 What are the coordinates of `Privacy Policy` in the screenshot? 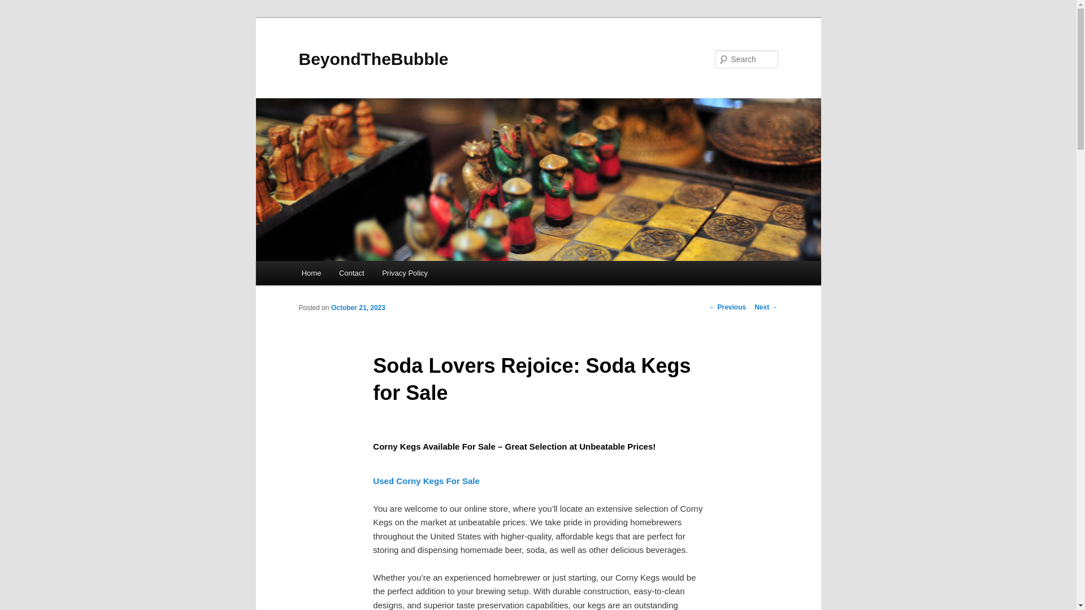 It's located at (405, 273).